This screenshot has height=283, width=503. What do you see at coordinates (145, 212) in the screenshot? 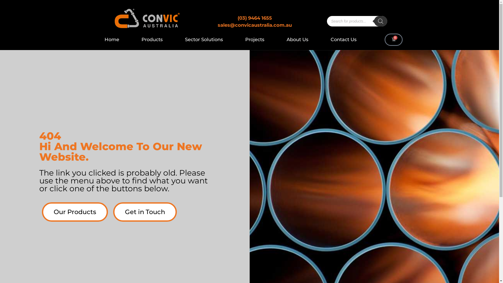
I see `Get in Touch` at bounding box center [145, 212].